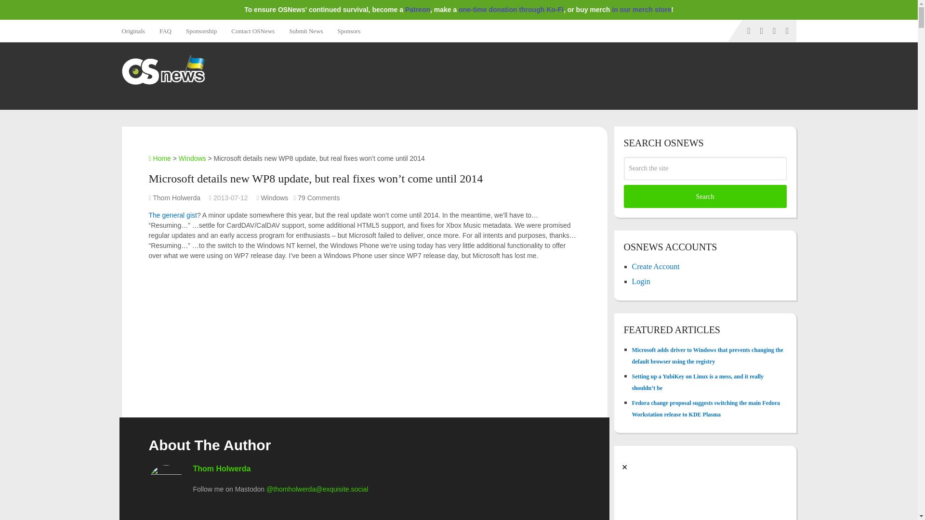 The image size is (925, 520). What do you see at coordinates (306, 31) in the screenshot?
I see `Submit News` at bounding box center [306, 31].